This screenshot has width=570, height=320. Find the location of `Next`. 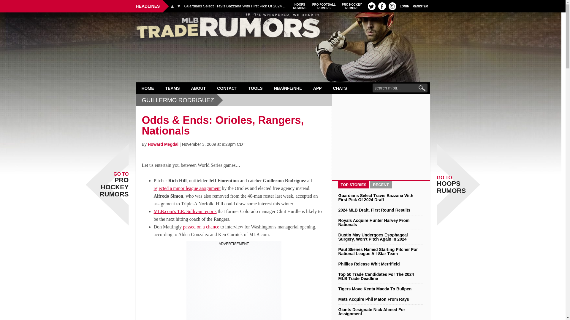

Next is located at coordinates (179, 6).